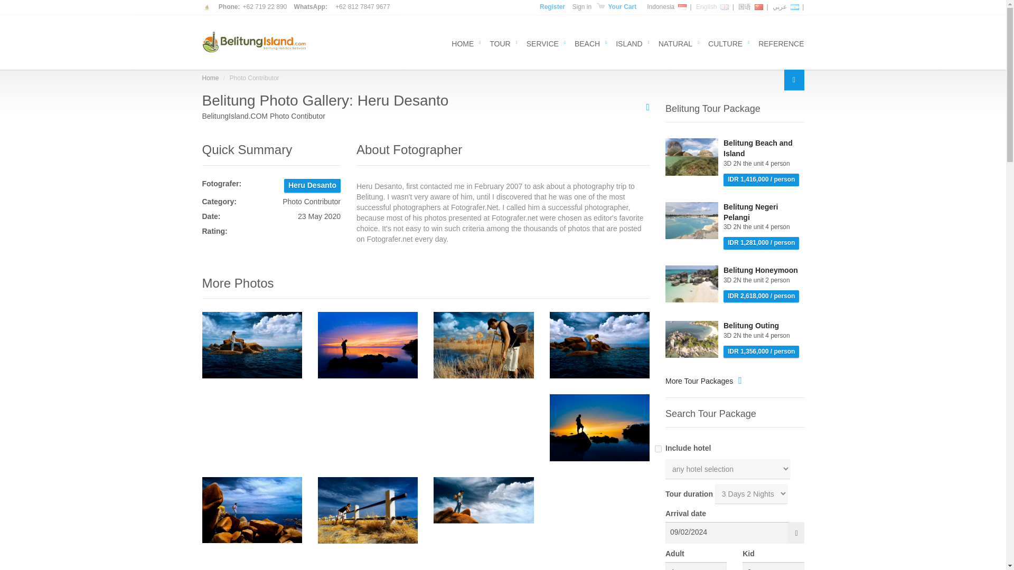  Describe the element at coordinates (255, 42) in the screenshot. I see `belitung island` at that location.